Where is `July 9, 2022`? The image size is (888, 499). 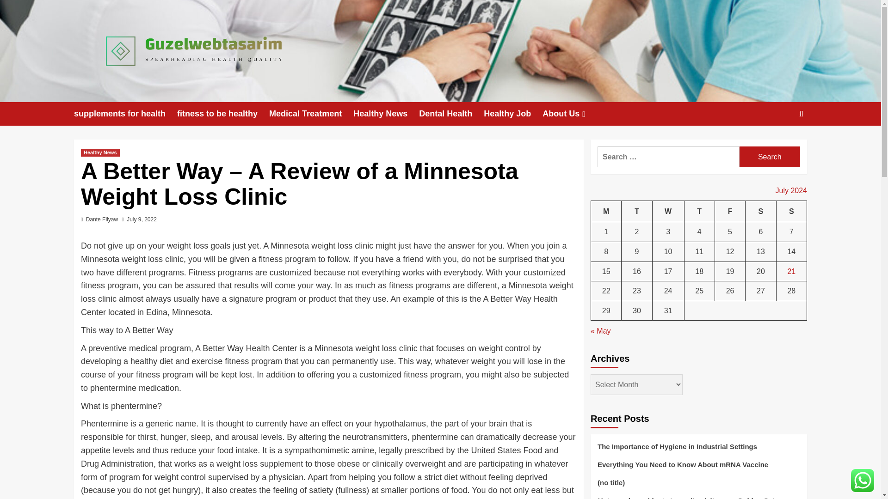 July 9, 2022 is located at coordinates (142, 219).